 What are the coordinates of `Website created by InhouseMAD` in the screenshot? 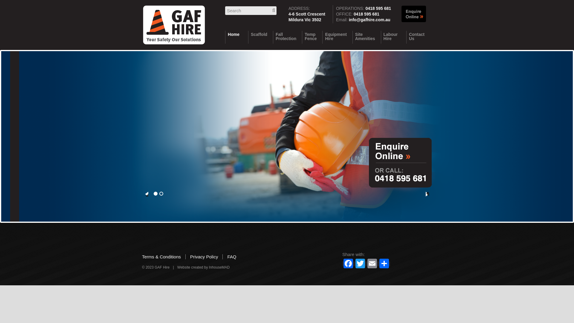 It's located at (203, 267).